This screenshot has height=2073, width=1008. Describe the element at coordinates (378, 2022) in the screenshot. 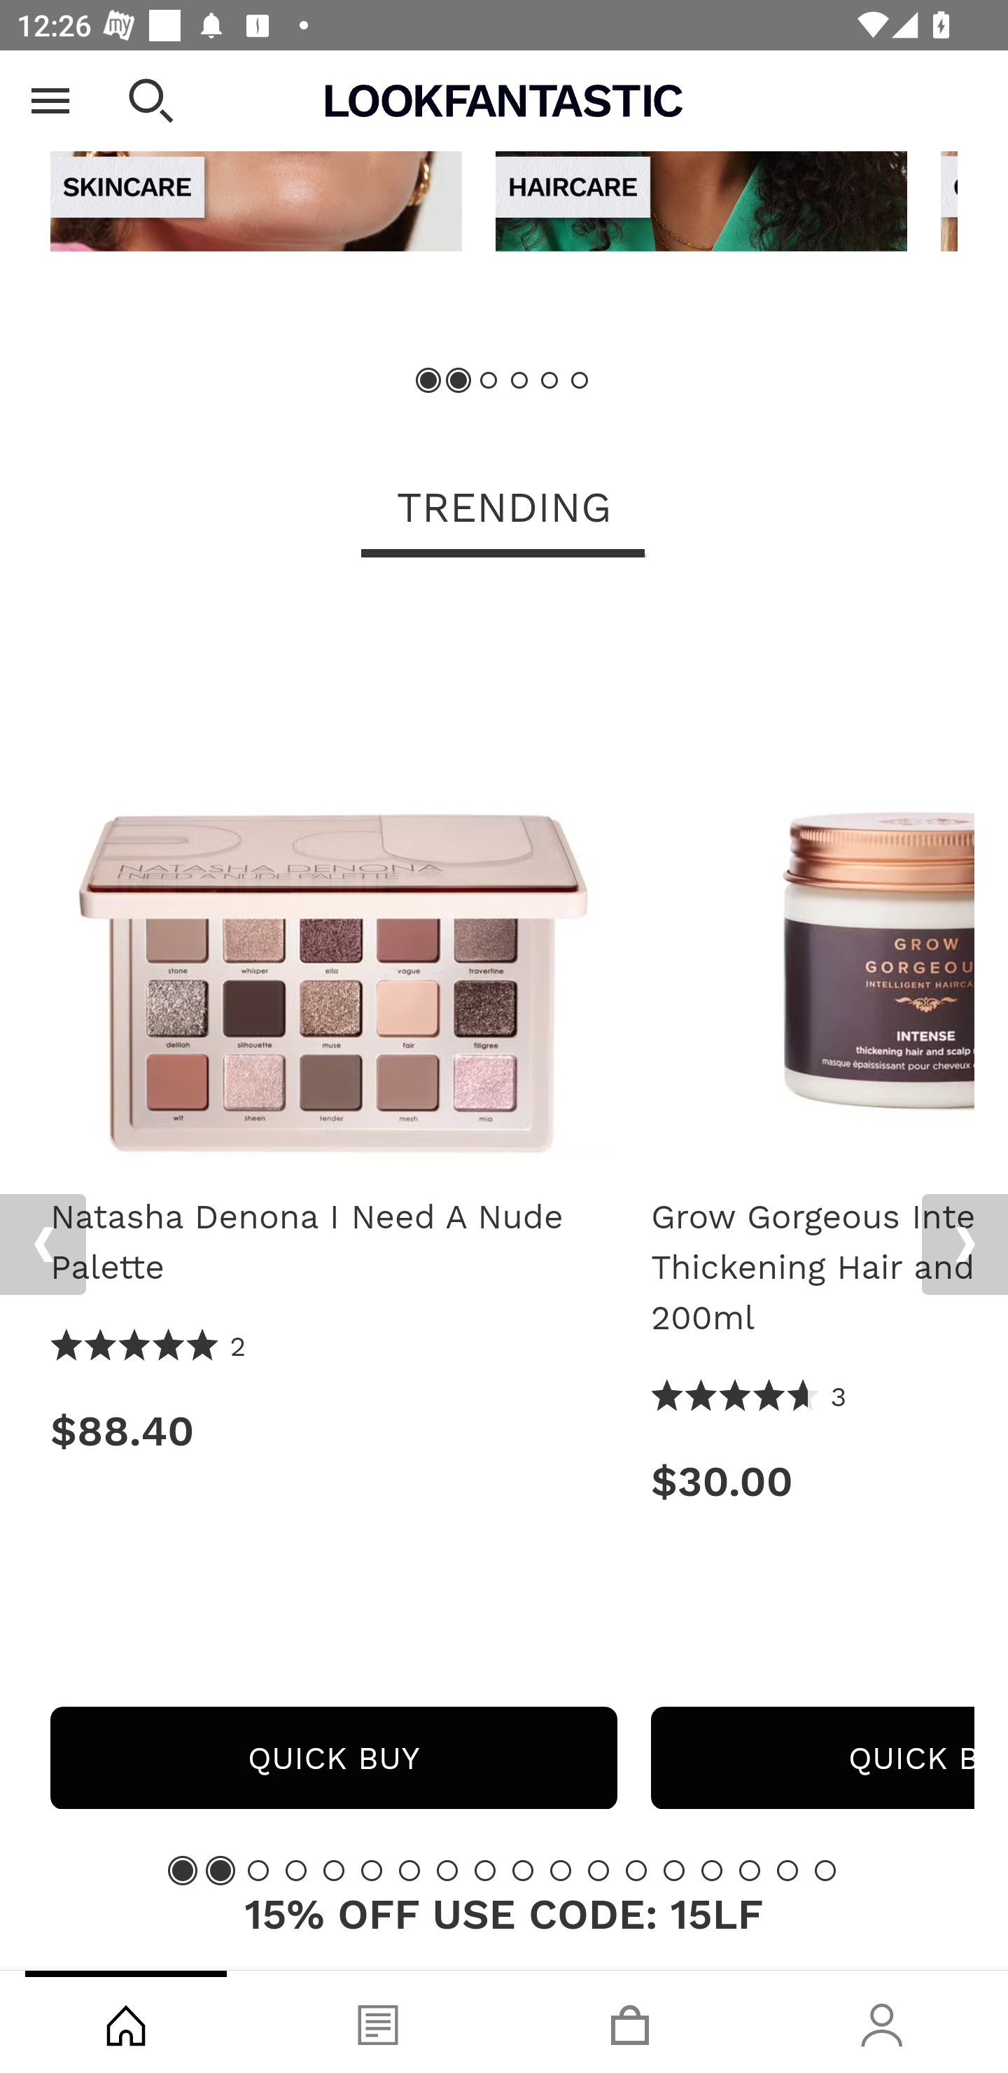

I see `Blog, tab, 2 of 4` at that location.